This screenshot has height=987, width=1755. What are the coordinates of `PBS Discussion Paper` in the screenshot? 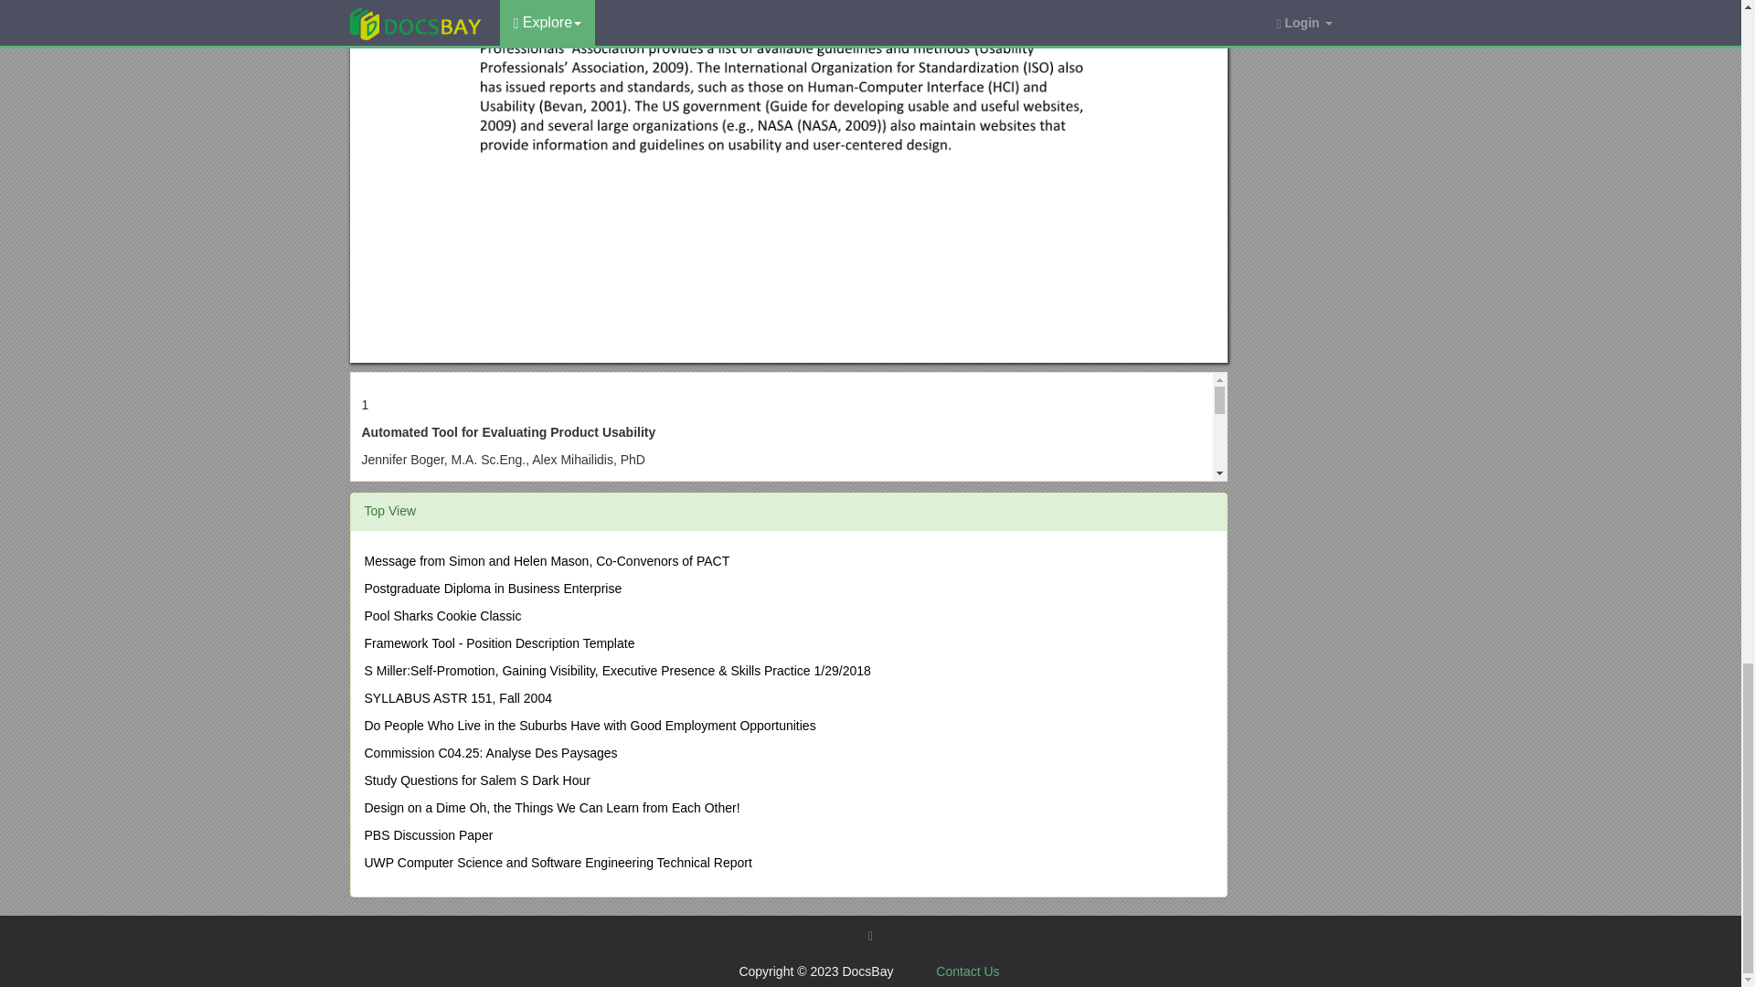 It's located at (428, 835).